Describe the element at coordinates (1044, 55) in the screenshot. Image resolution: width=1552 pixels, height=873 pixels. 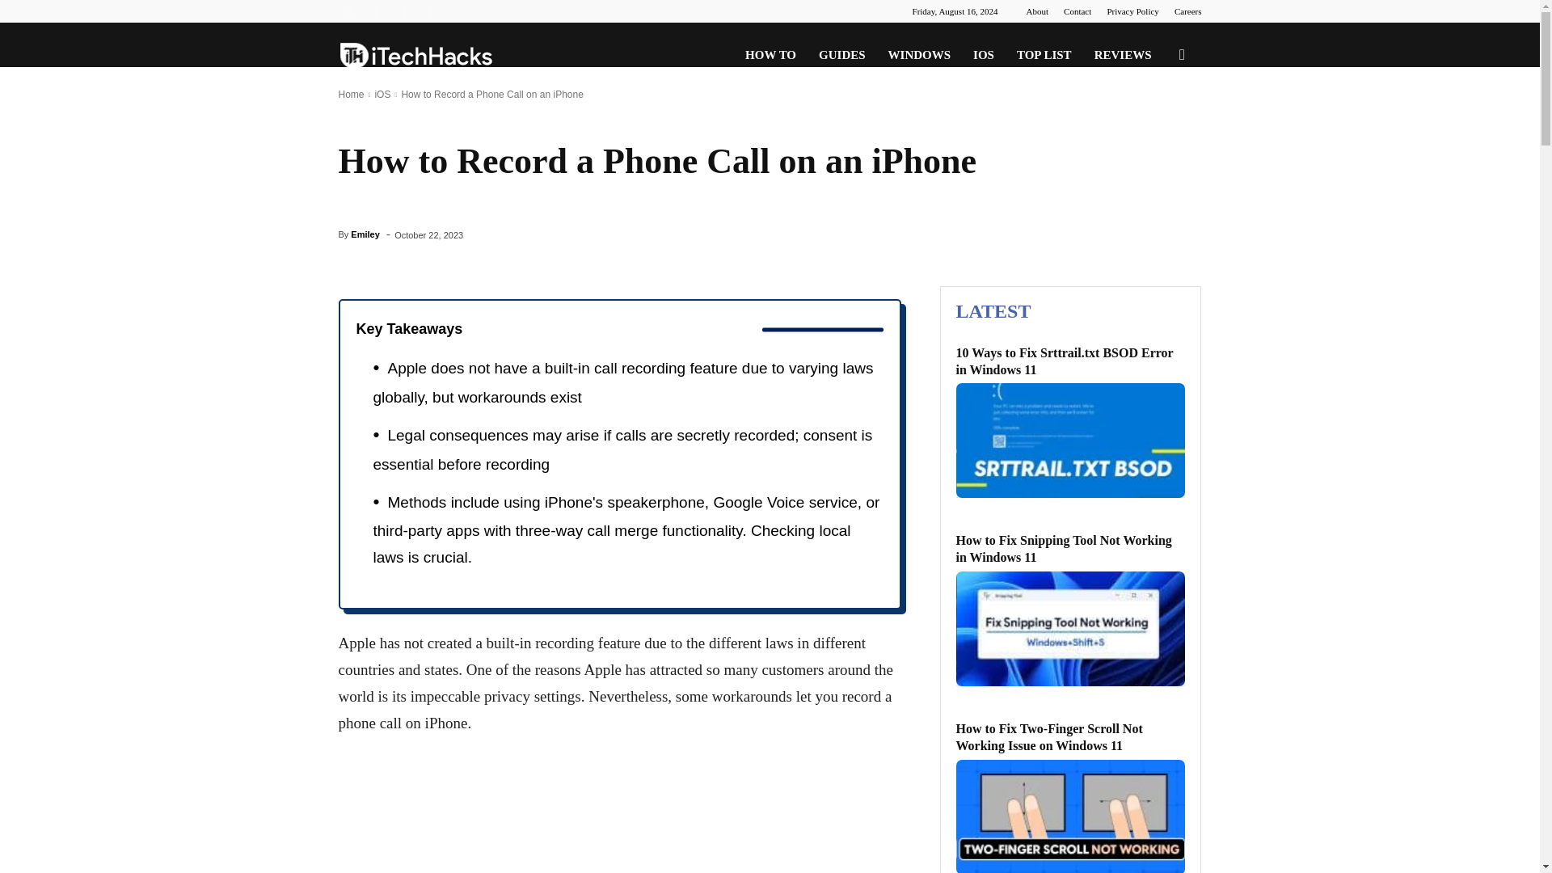
I see `TOP LIST` at that location.